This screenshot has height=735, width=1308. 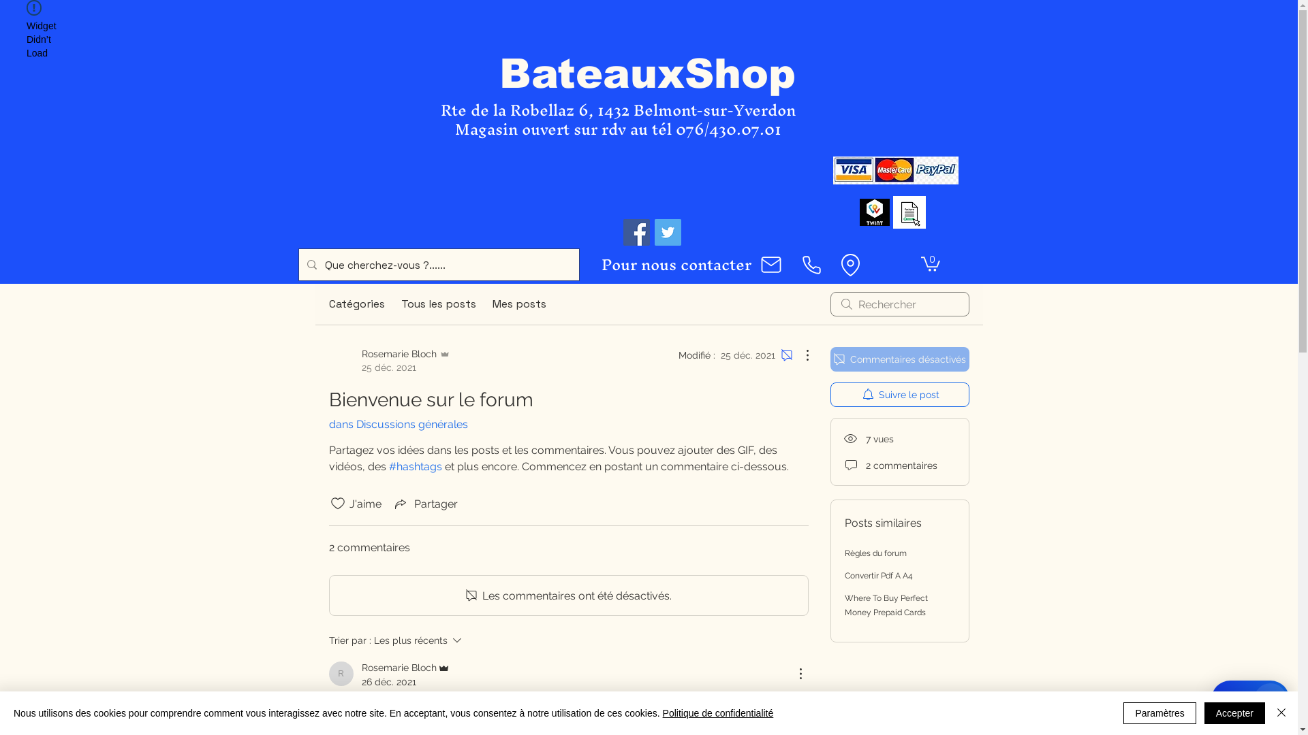 What do you see at coordinates (438, 304) in the screenshot?
I see `Tous les posts` at bounding box center [438, 304].